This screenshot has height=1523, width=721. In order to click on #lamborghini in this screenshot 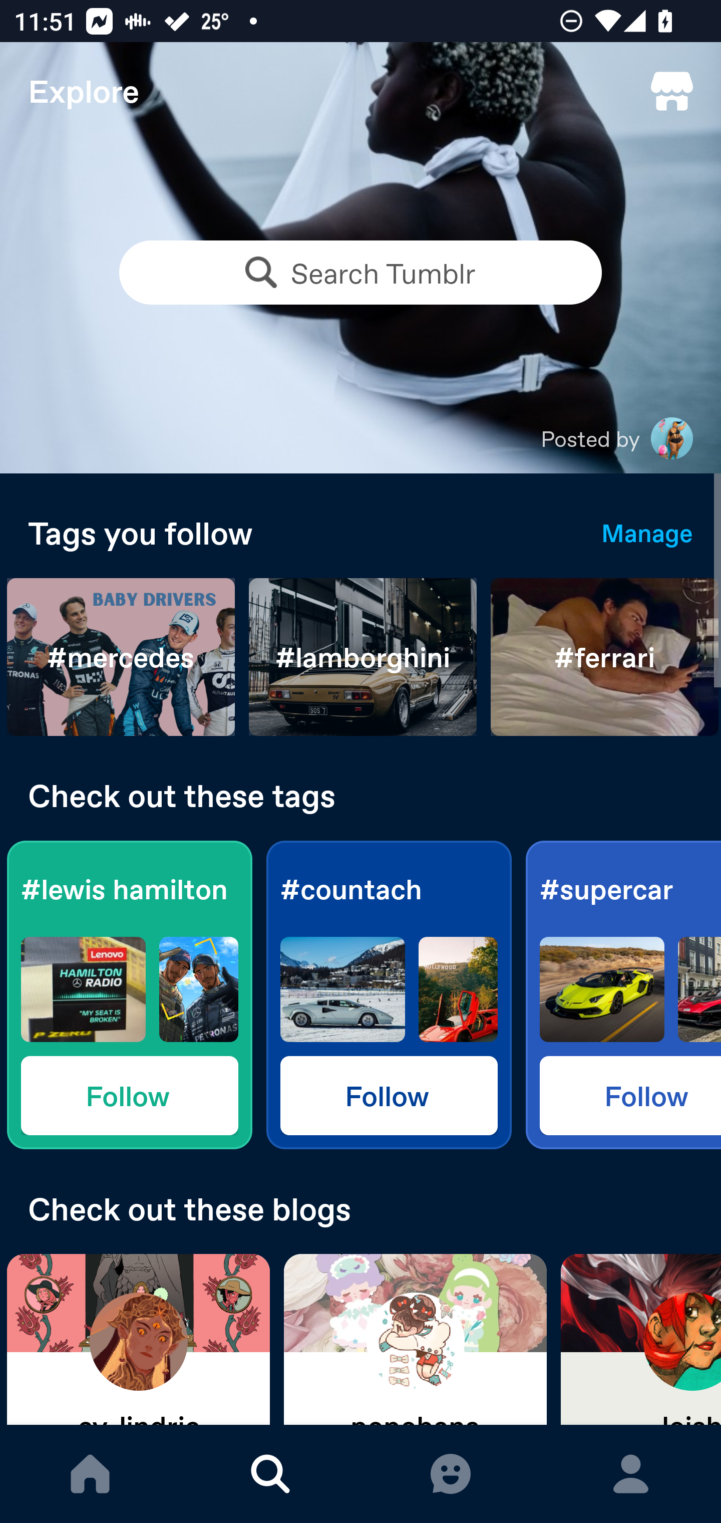, I will do `click(363, 657)`.